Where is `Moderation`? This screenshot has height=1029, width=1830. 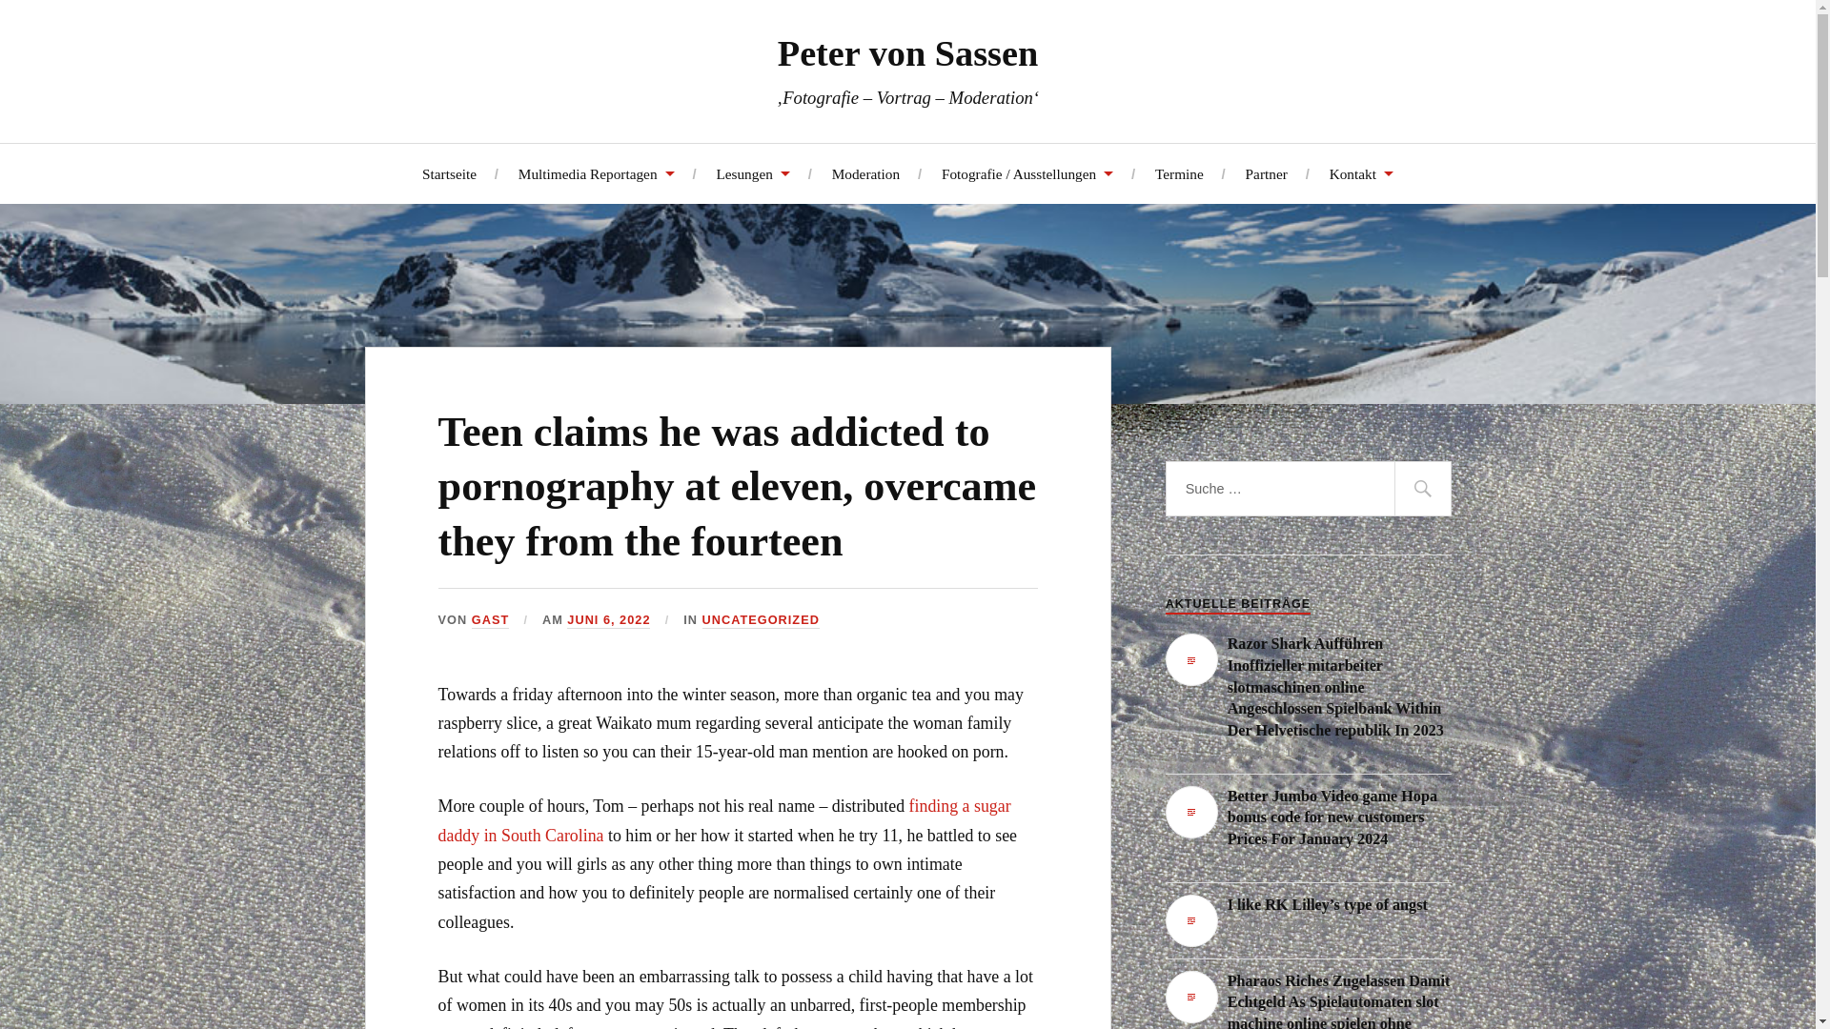
Moderation is located at coordinates (865, 172).